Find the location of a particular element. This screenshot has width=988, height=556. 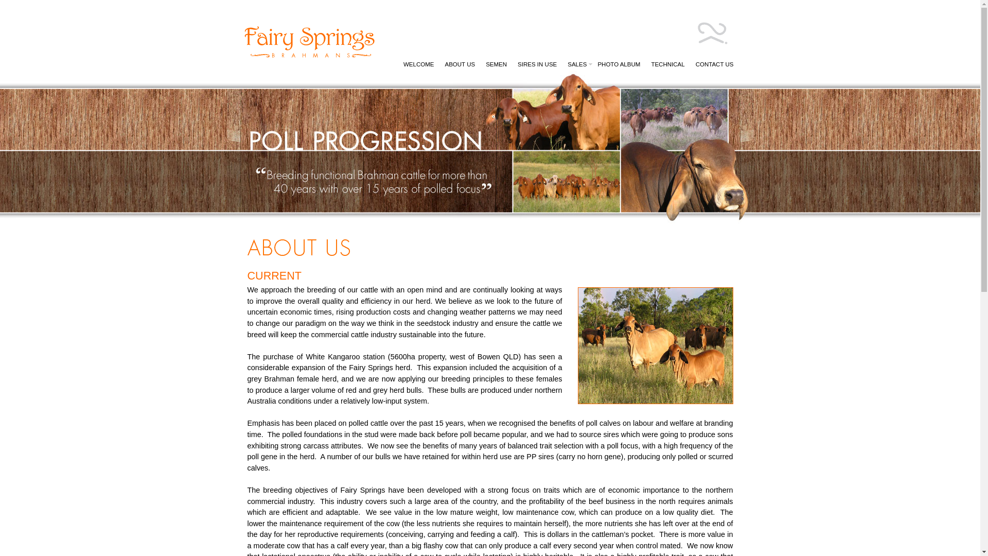

SEMEN is located at coordinates (498, 64).